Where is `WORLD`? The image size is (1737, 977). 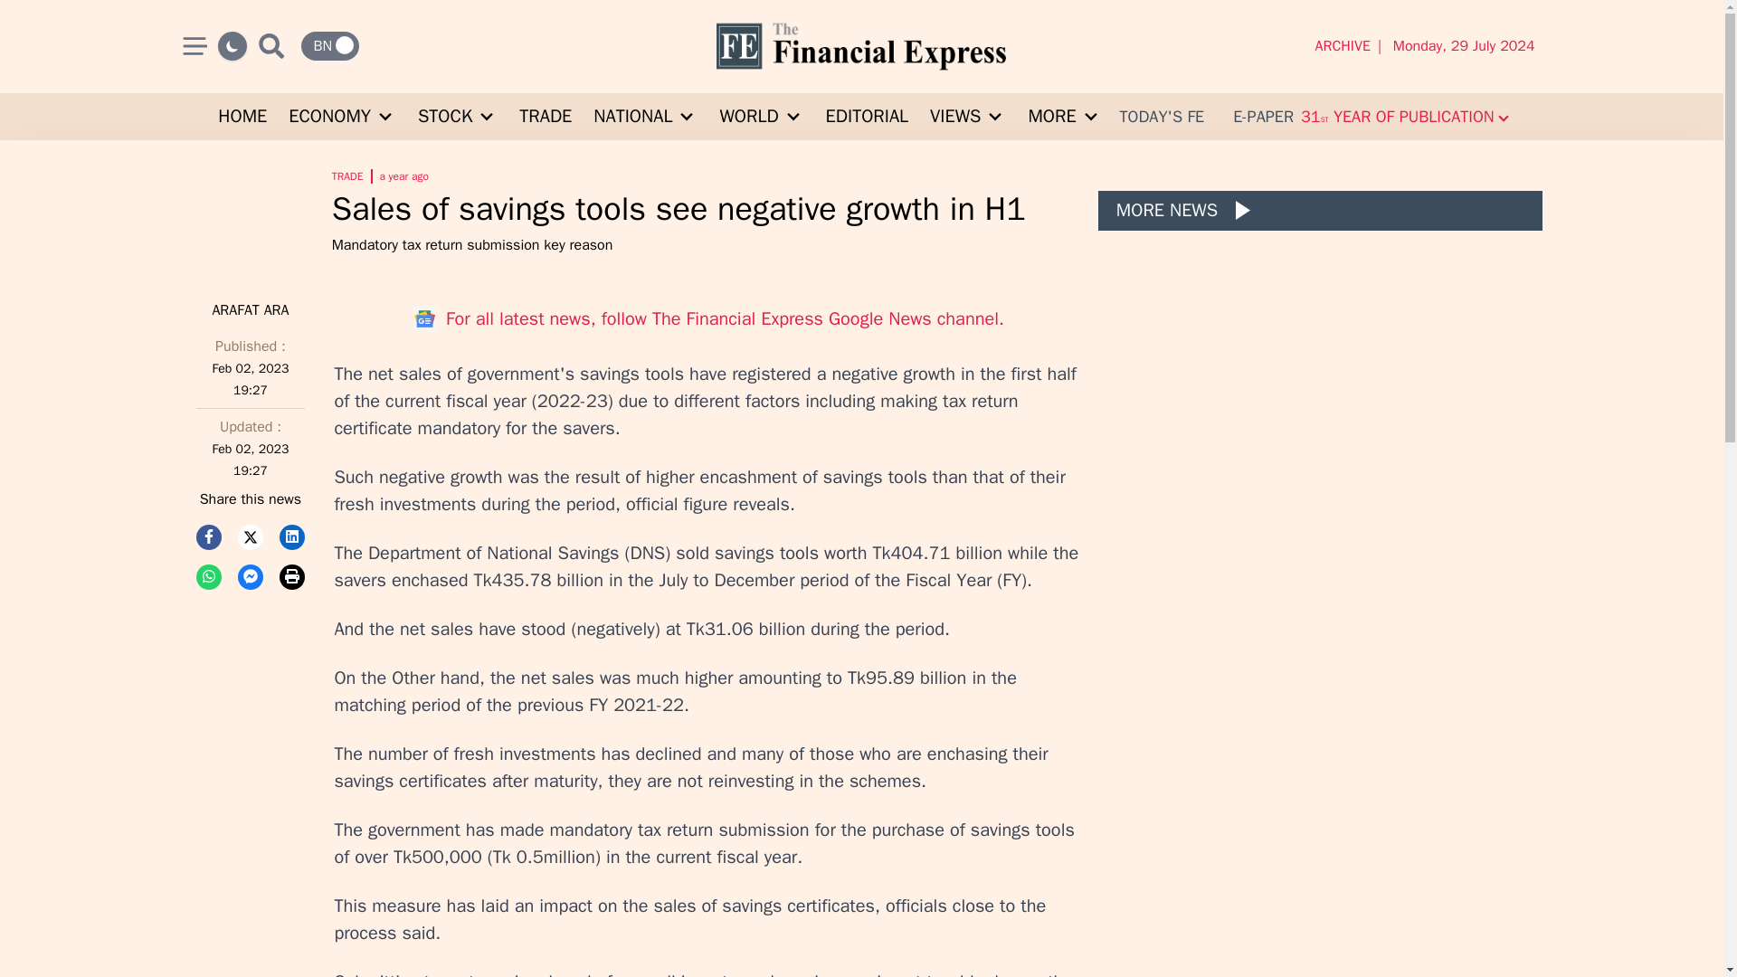
WORLD is located at coordinates (762, 116).